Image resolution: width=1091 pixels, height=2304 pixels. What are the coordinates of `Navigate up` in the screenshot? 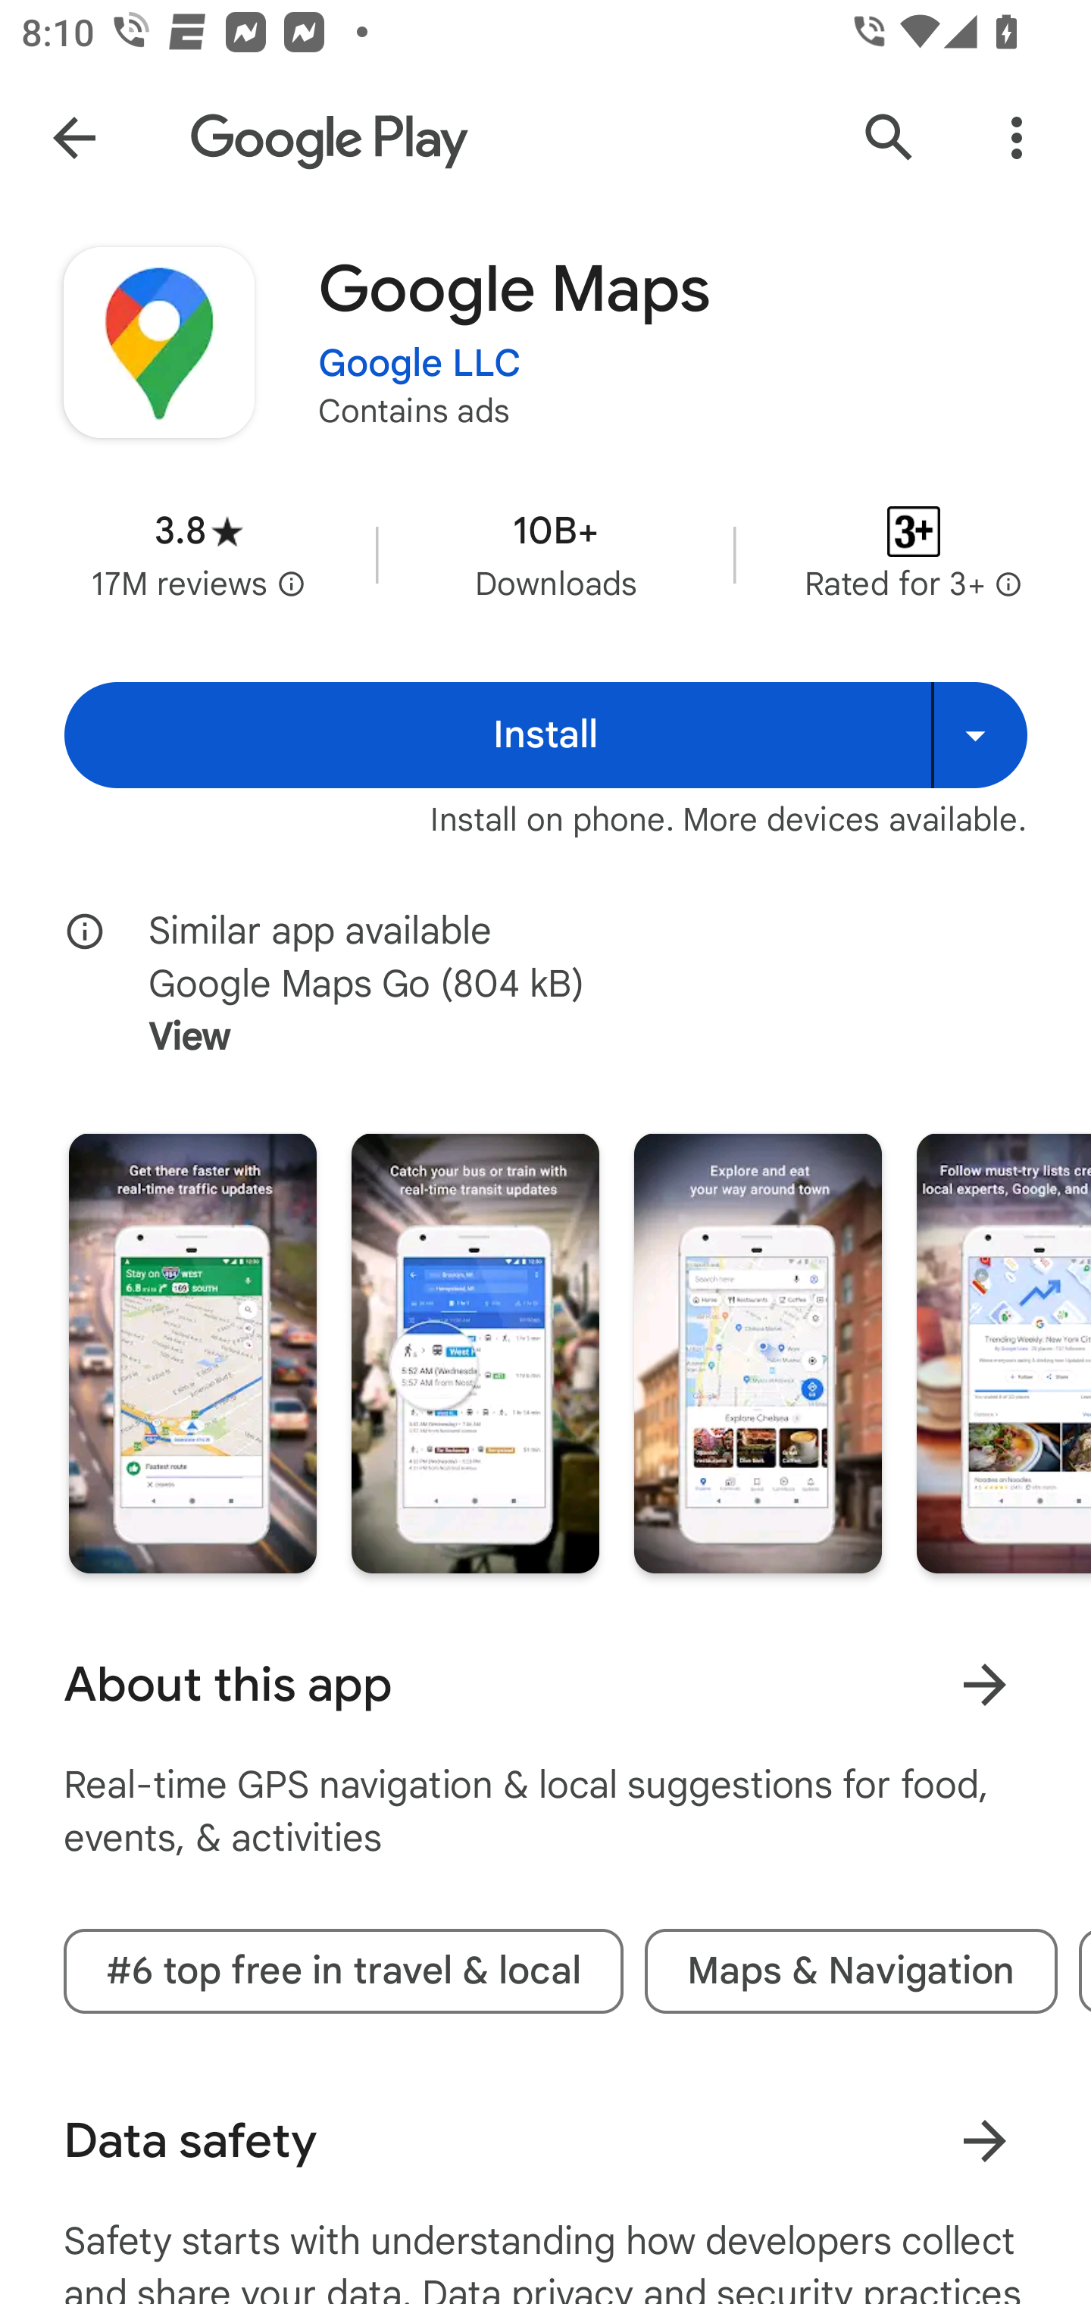 It's located at (74, 138).